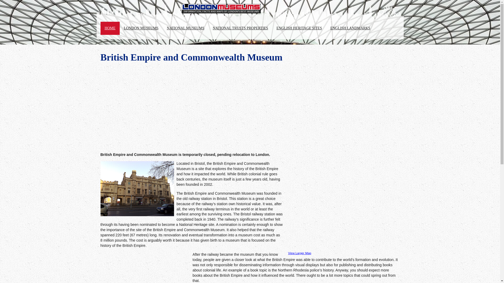  I want to click on Advertisement, so click(144, 268).